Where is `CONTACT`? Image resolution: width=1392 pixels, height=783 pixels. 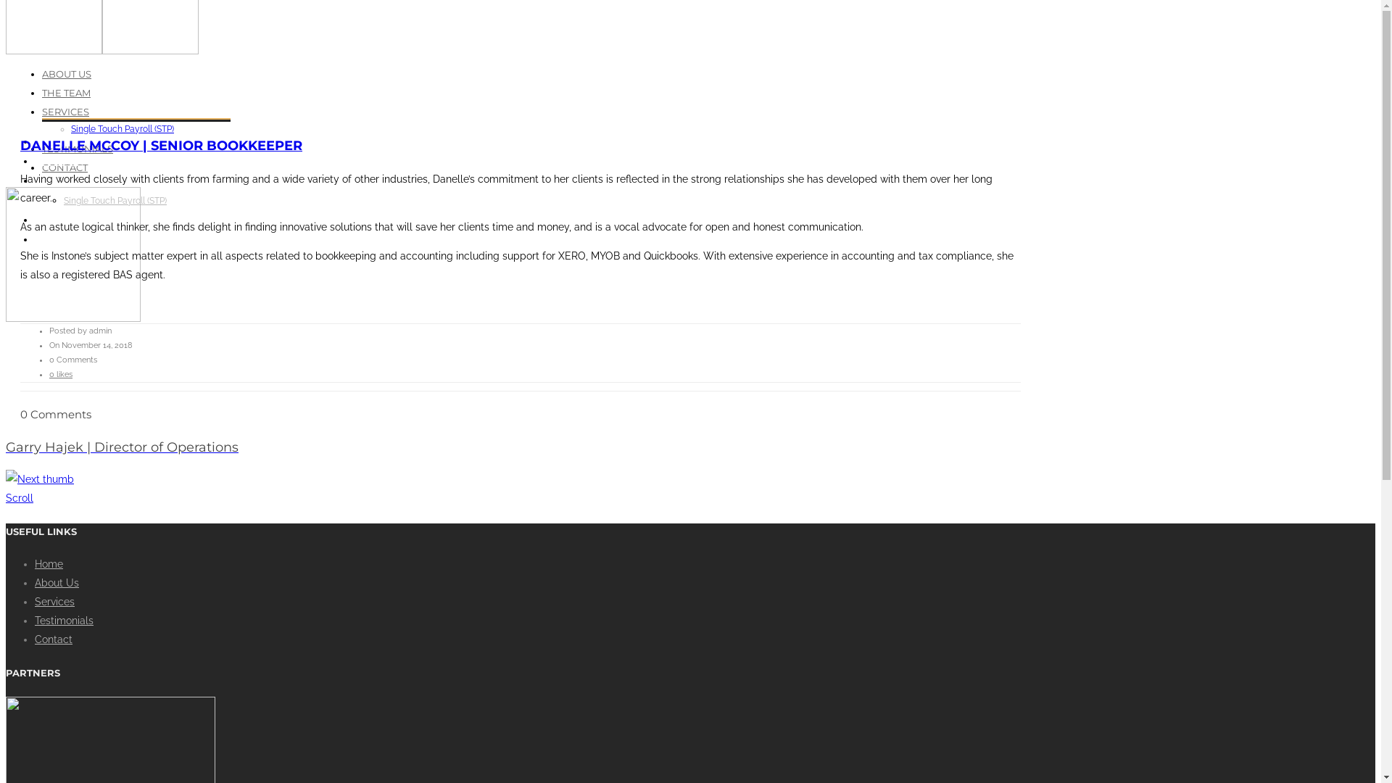
CONTACT is located at coordinates (57, 240).